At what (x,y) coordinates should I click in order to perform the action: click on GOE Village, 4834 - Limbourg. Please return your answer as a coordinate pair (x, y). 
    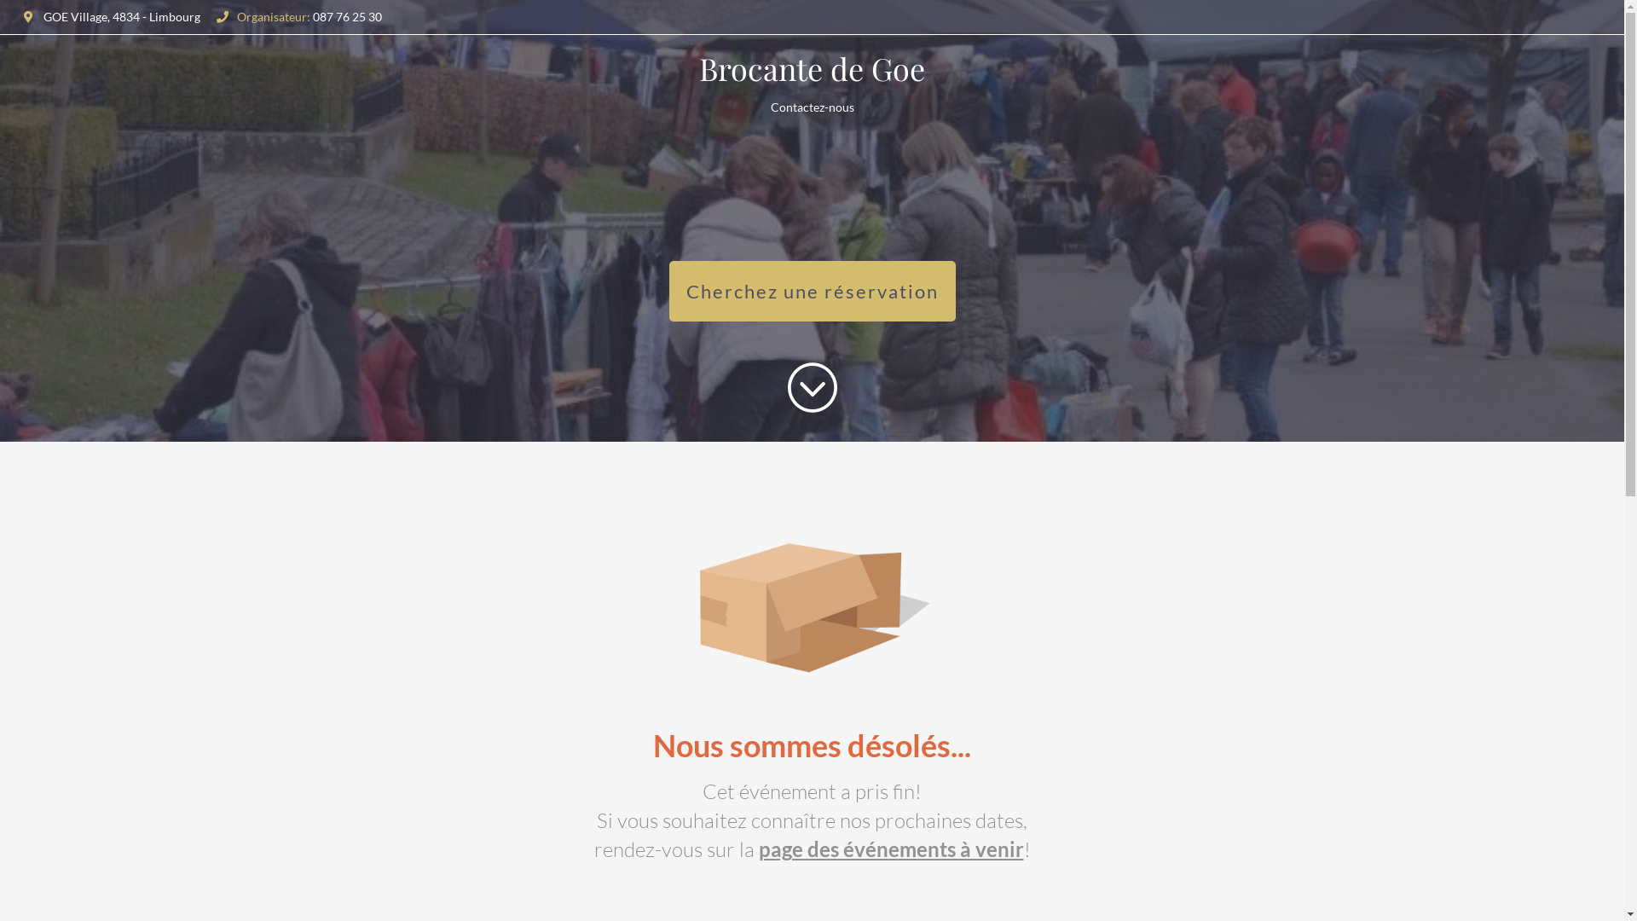
    Looking at the image, I should click on (106, 17).